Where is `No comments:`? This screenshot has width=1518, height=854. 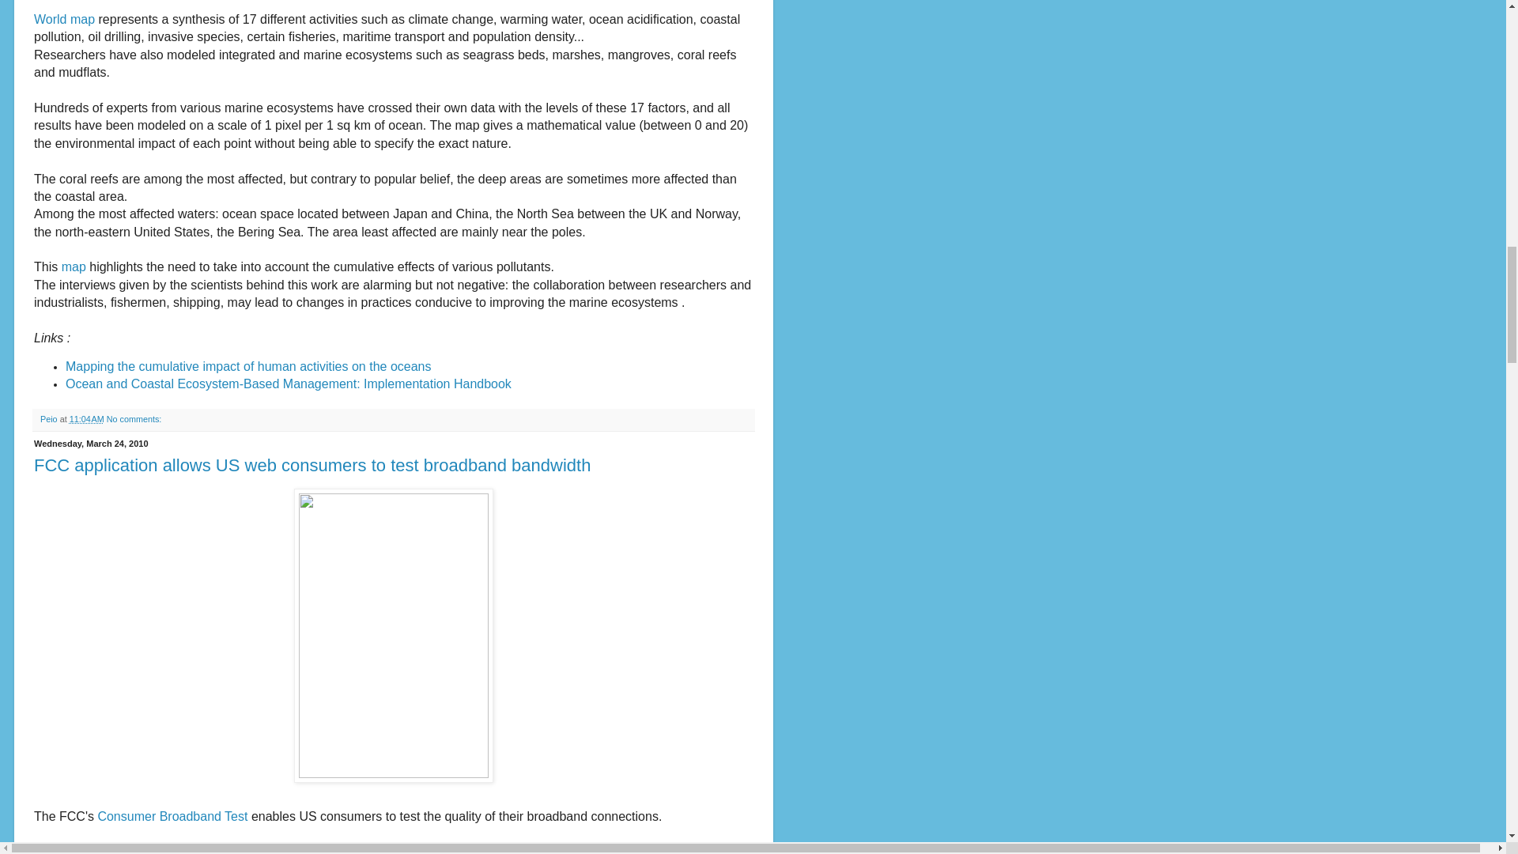 No comments: is located at coordinates (134, 418).